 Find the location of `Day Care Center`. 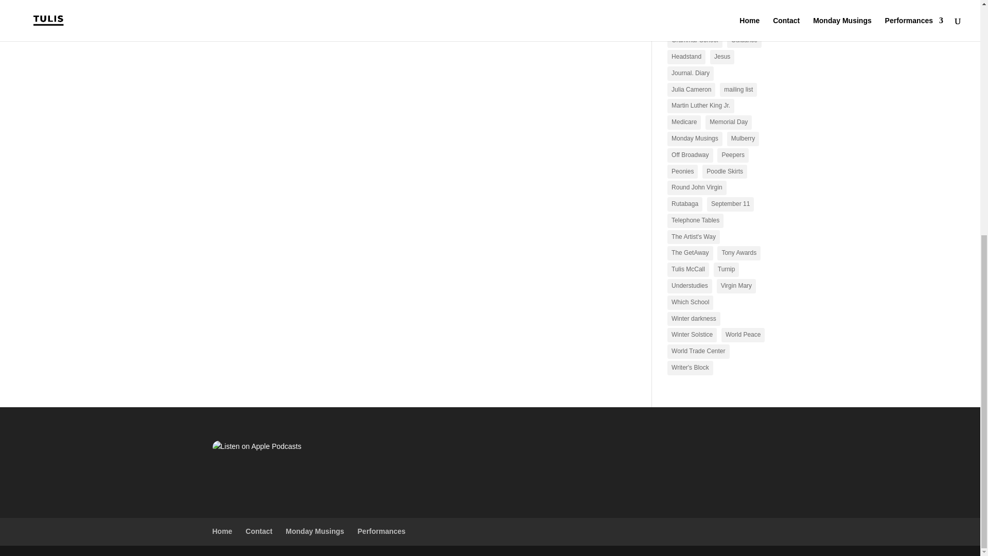

Day Care Center is located at coordinates (695, 24).